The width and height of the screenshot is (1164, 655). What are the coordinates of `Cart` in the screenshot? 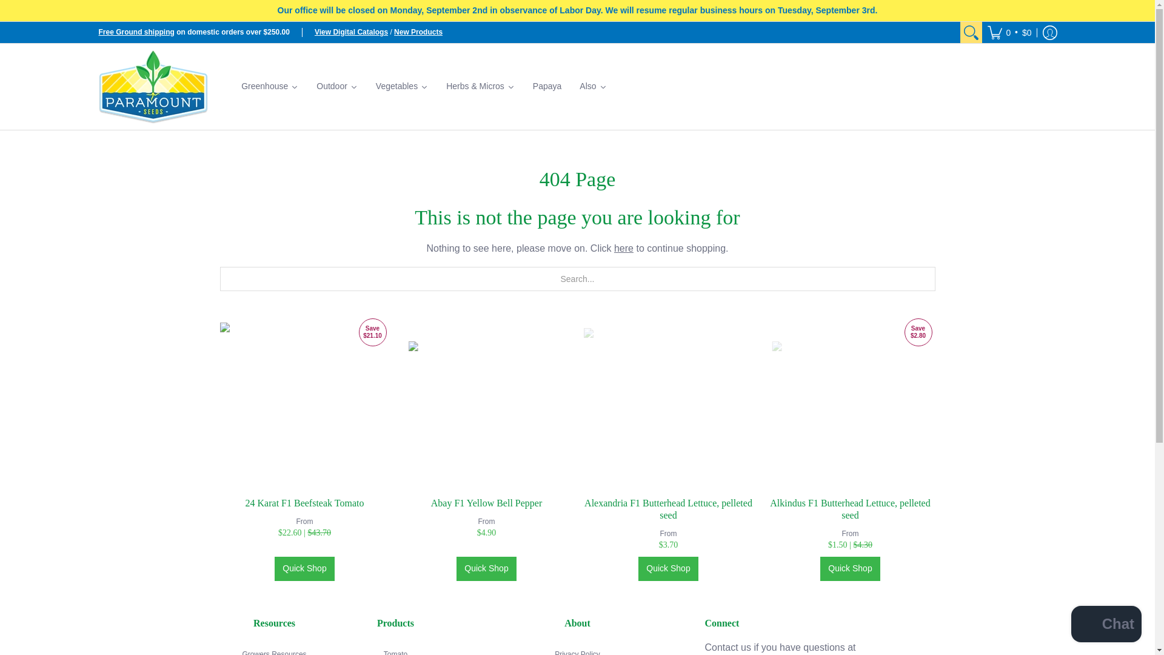 It's located at (1009, 32).